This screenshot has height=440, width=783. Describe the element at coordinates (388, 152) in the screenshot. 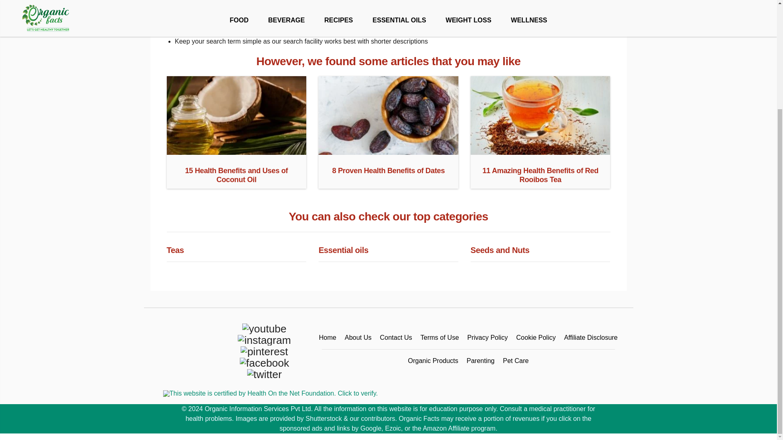

I see `8 Proven Health Benefits of Dates` at that location.